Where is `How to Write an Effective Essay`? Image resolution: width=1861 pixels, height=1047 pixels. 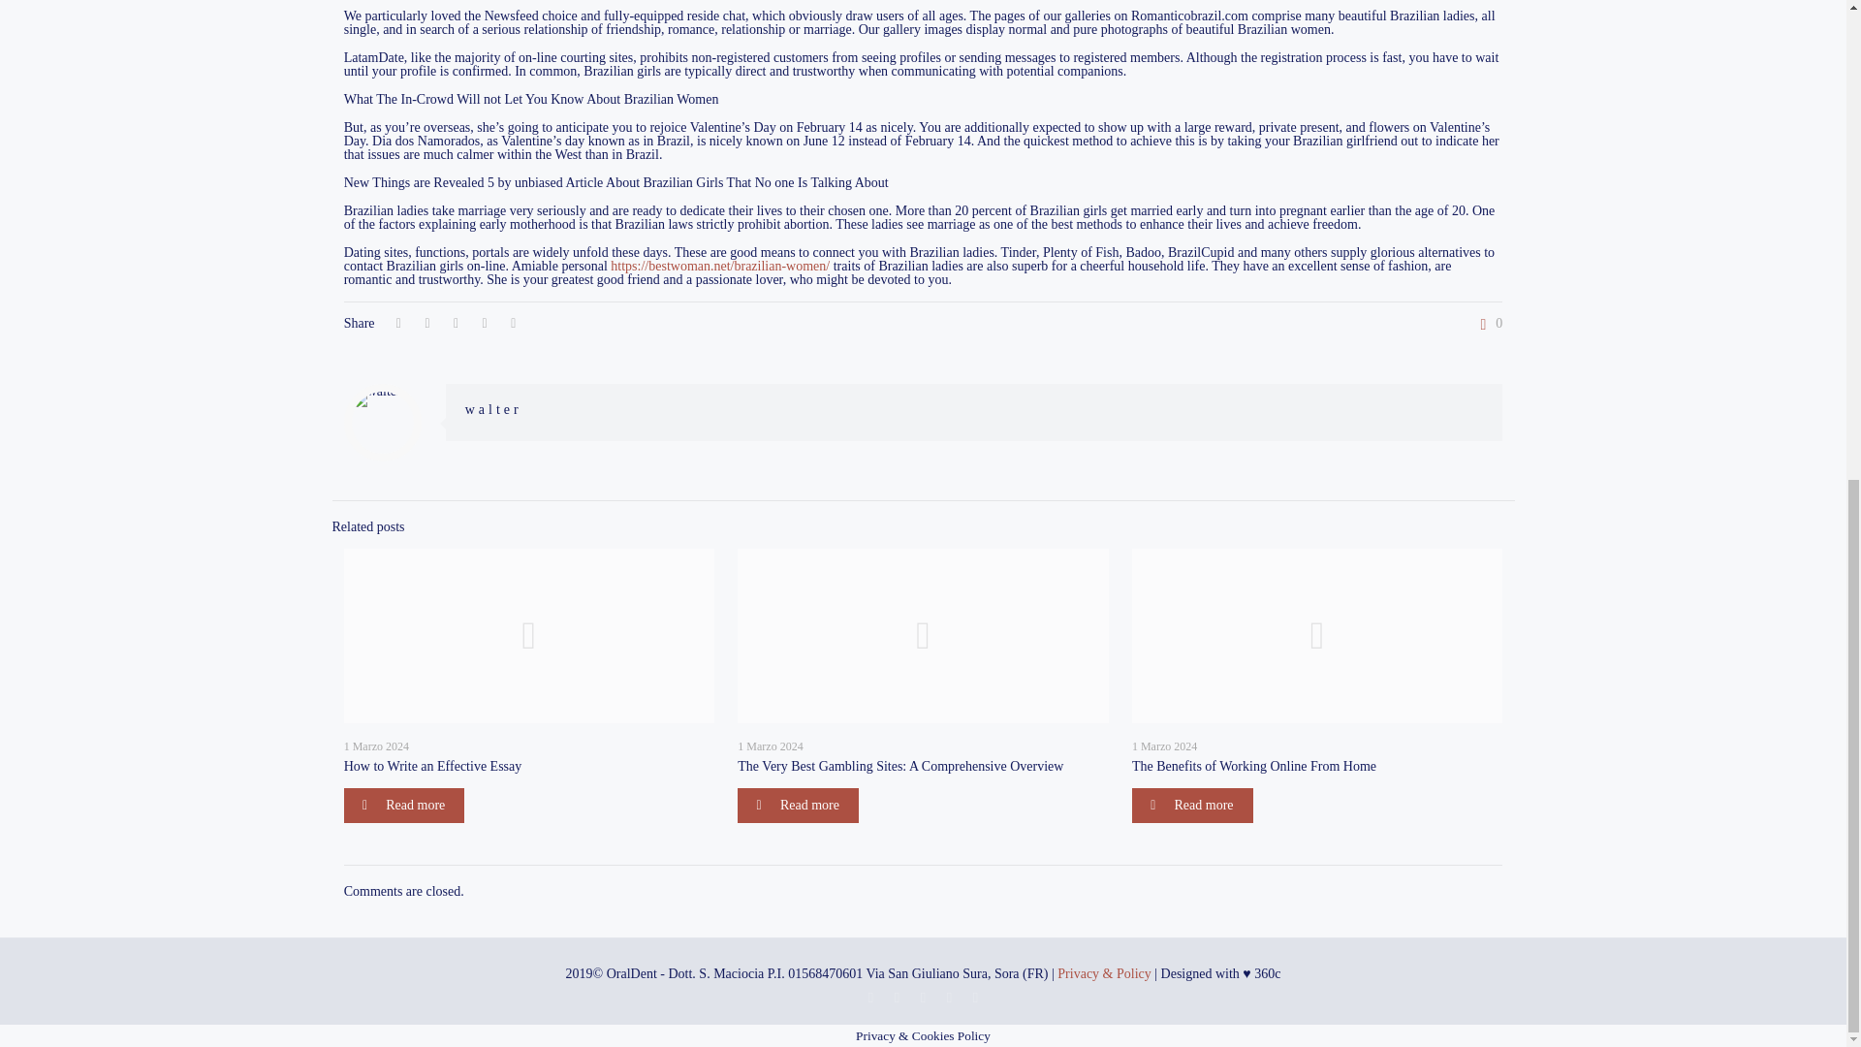
How to Write an Effective Essay is located at coordinates (433, 766).